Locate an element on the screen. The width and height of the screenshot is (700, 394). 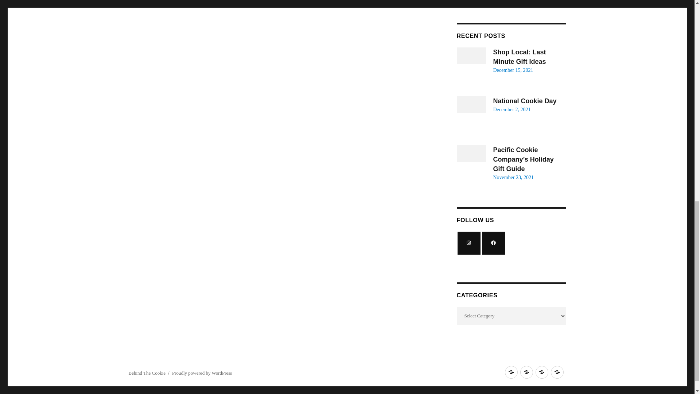
December 2, 2021 is located at coordinates (512, 109).